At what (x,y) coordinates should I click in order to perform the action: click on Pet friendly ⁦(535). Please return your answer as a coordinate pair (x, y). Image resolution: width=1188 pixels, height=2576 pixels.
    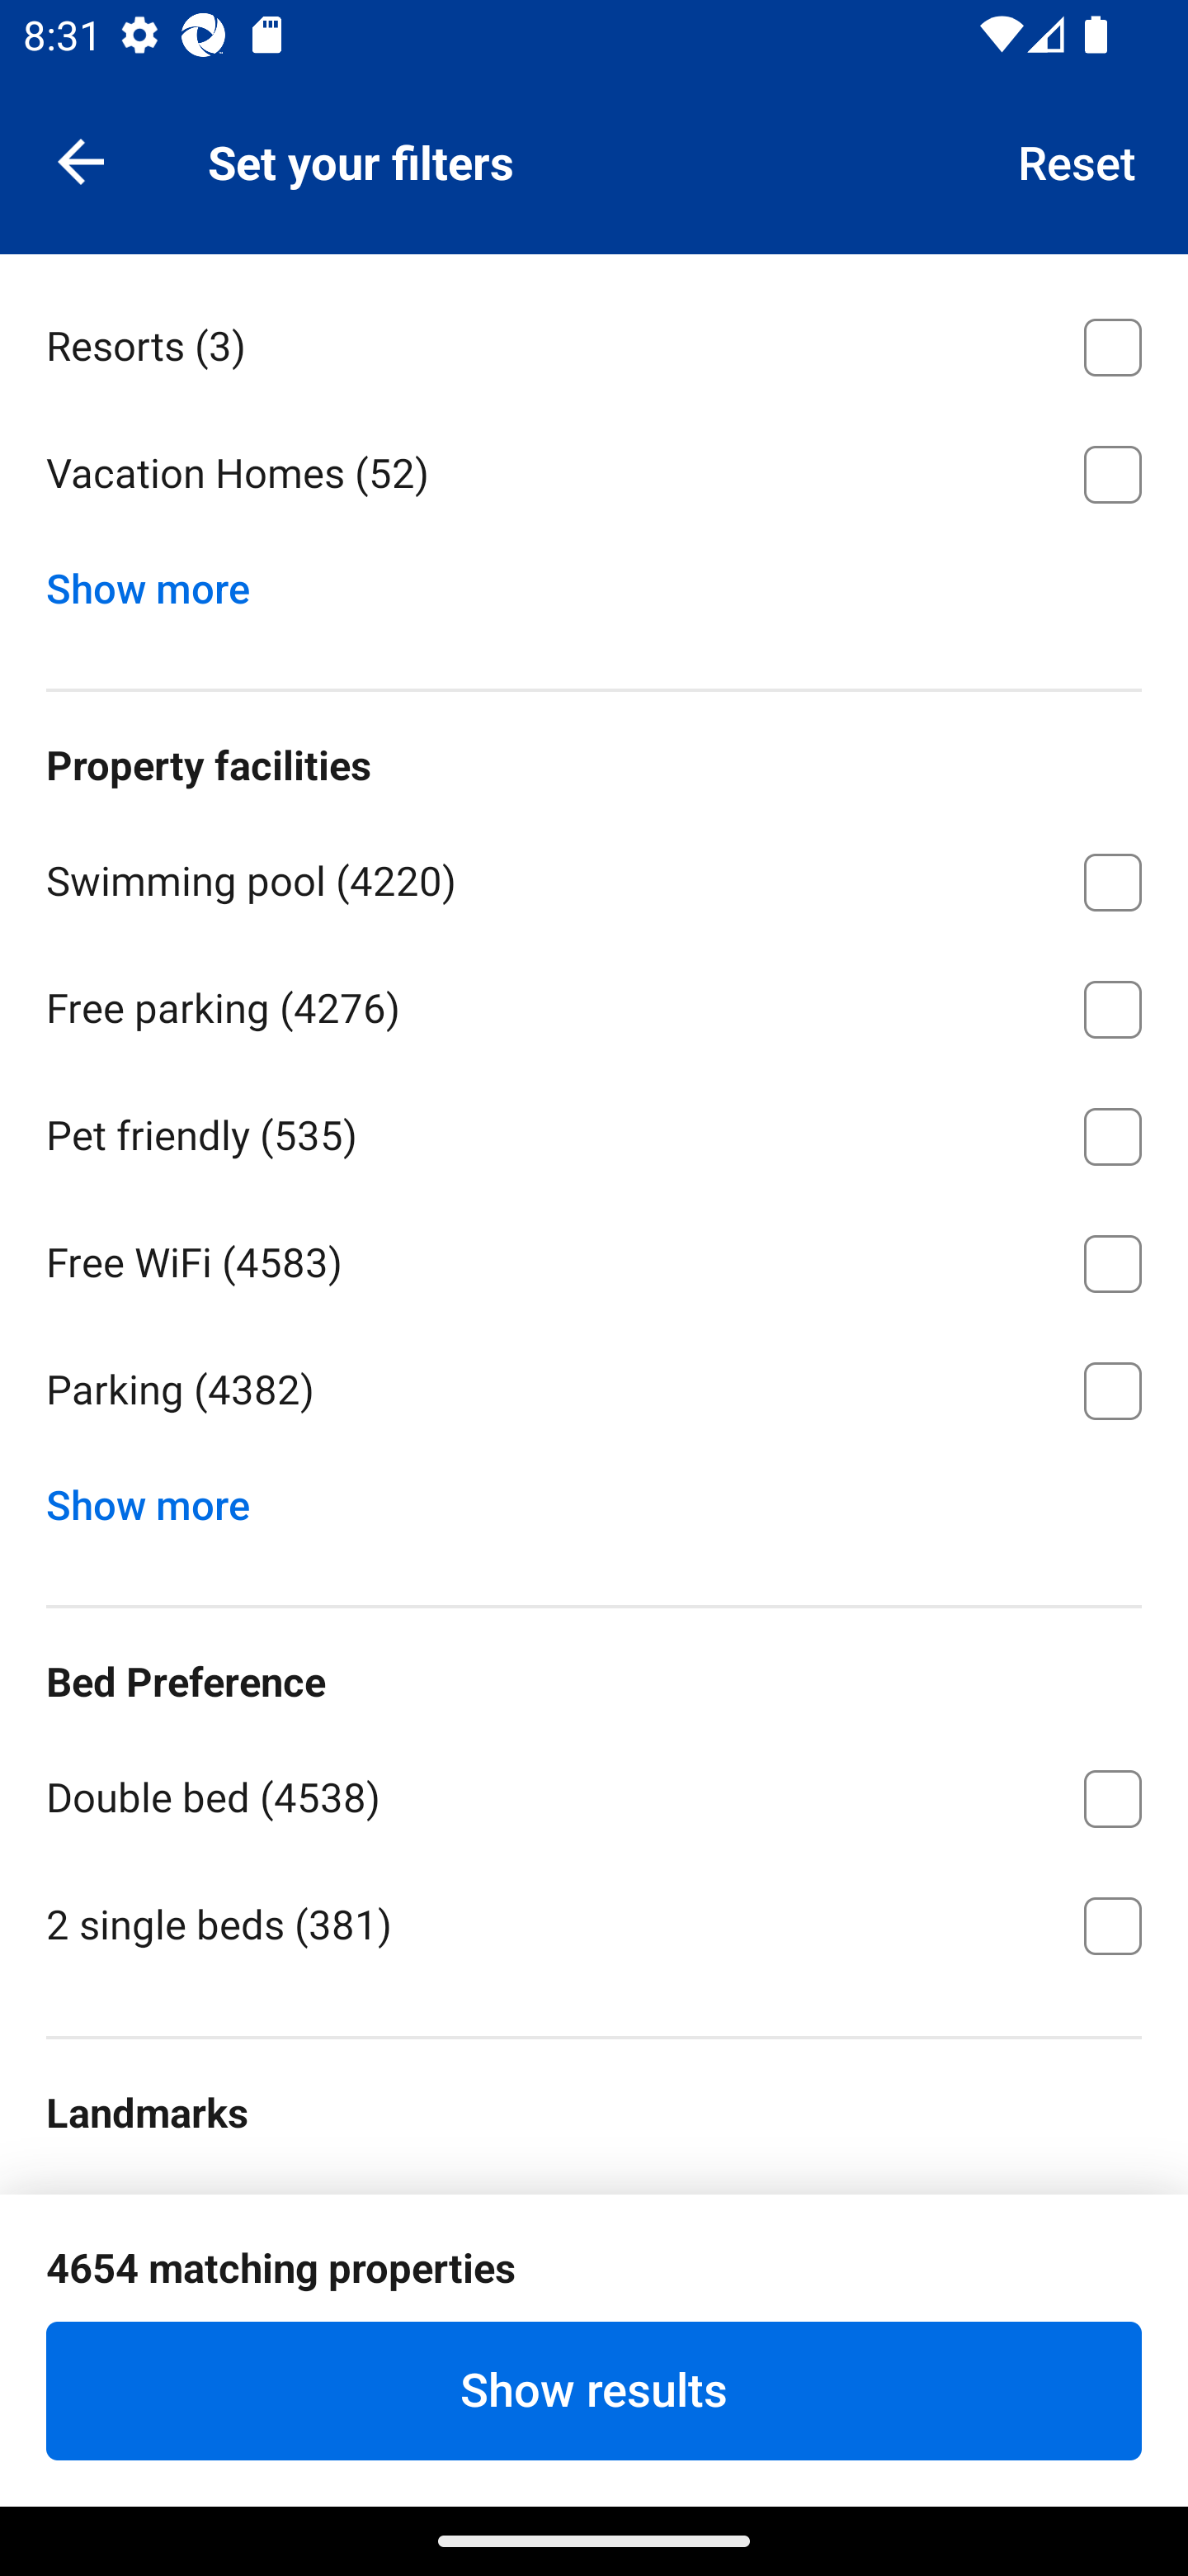
    Looking at the image, I should click on (594, 1130).